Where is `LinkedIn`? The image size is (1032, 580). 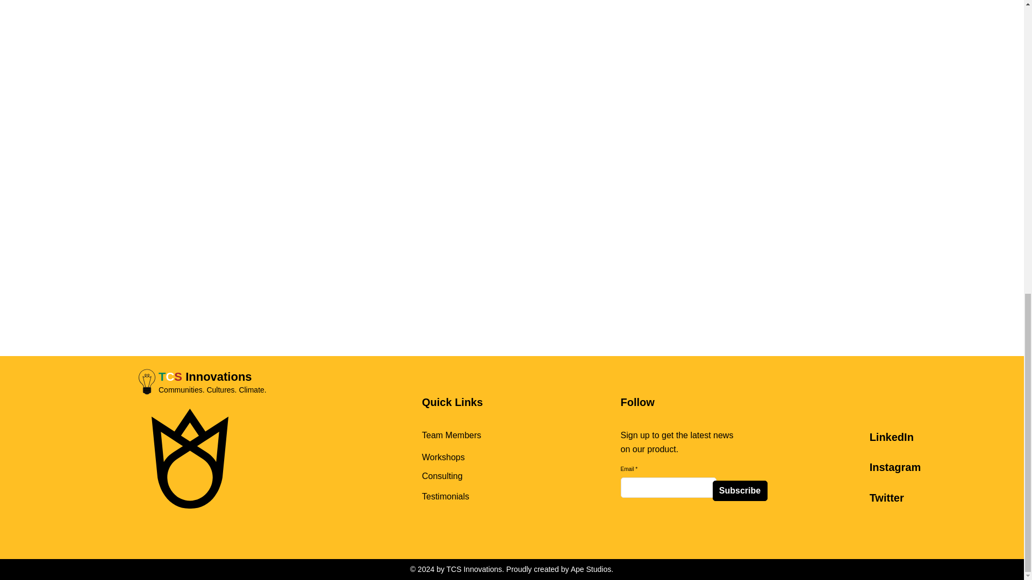
LinkedIn is located at coordinates (891, 437).